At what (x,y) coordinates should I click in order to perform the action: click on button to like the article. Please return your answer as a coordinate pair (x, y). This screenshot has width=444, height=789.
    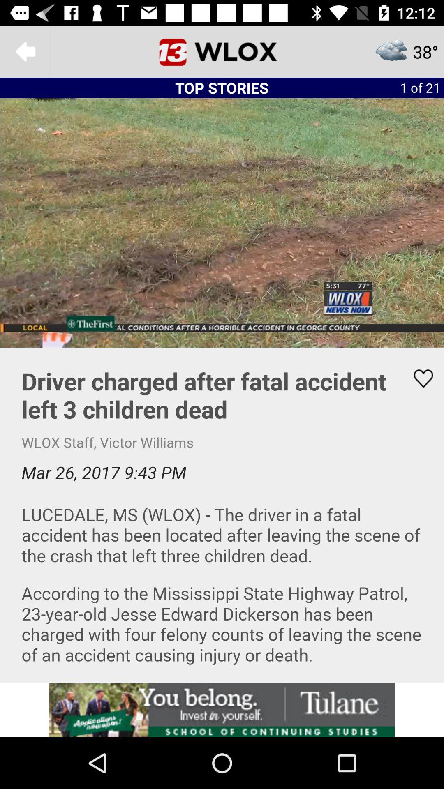
    Looking at the image, I should click on (418, 378).